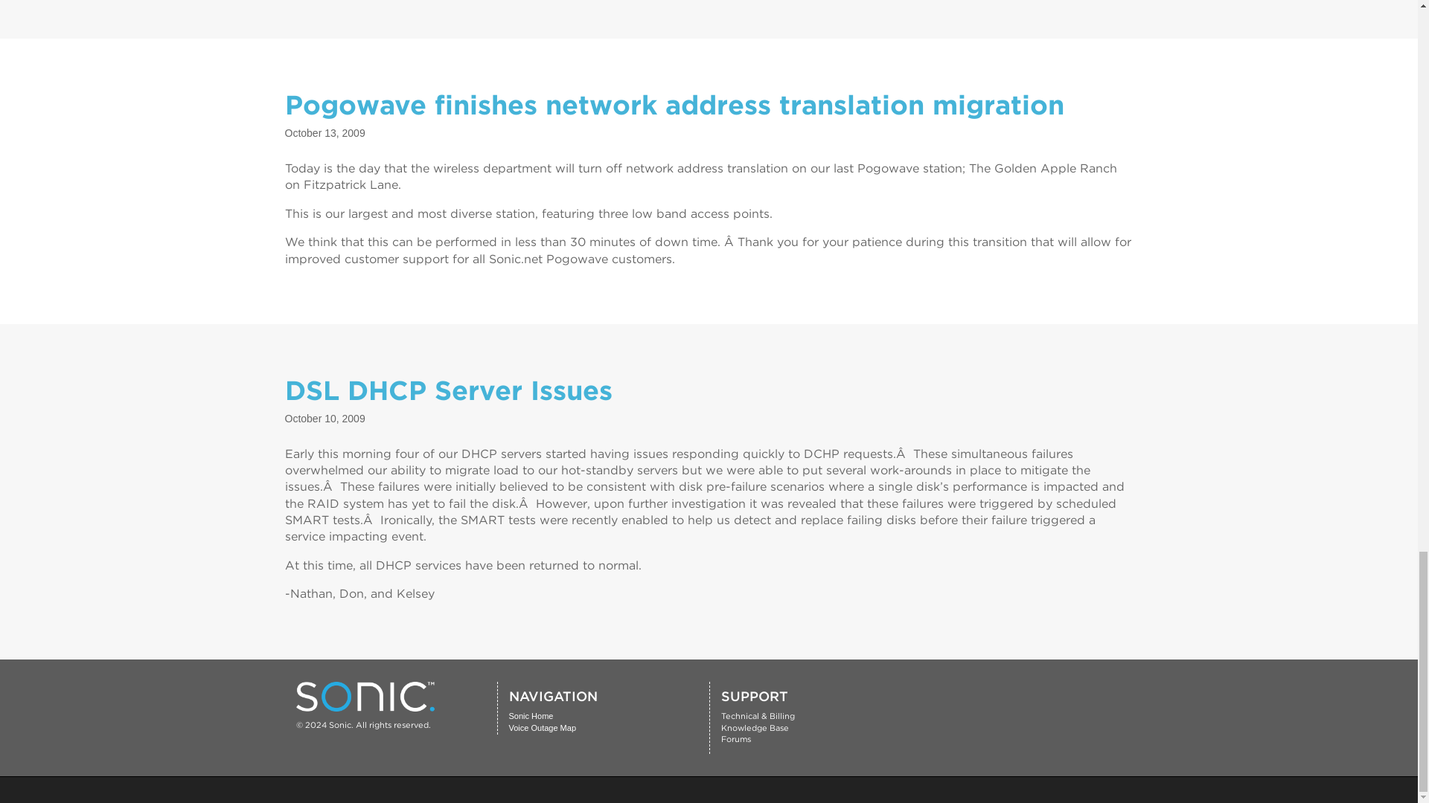  I want to click on Voice Outage Map, so click(543, 727).